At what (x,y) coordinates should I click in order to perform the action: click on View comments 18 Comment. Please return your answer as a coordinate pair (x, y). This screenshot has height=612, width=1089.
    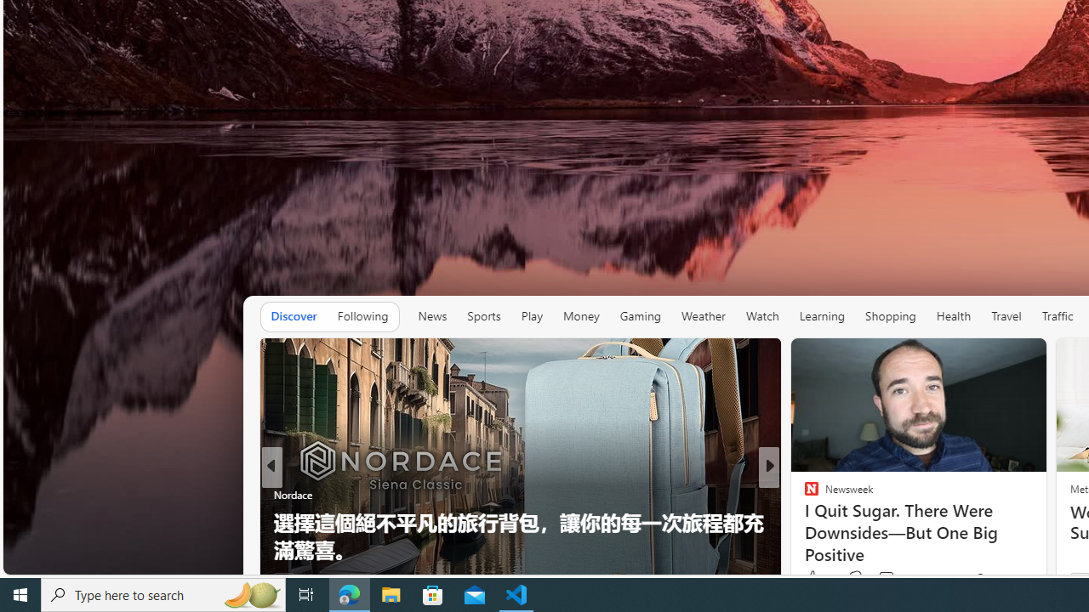
    Looking at the image, I should click on (895, 579).